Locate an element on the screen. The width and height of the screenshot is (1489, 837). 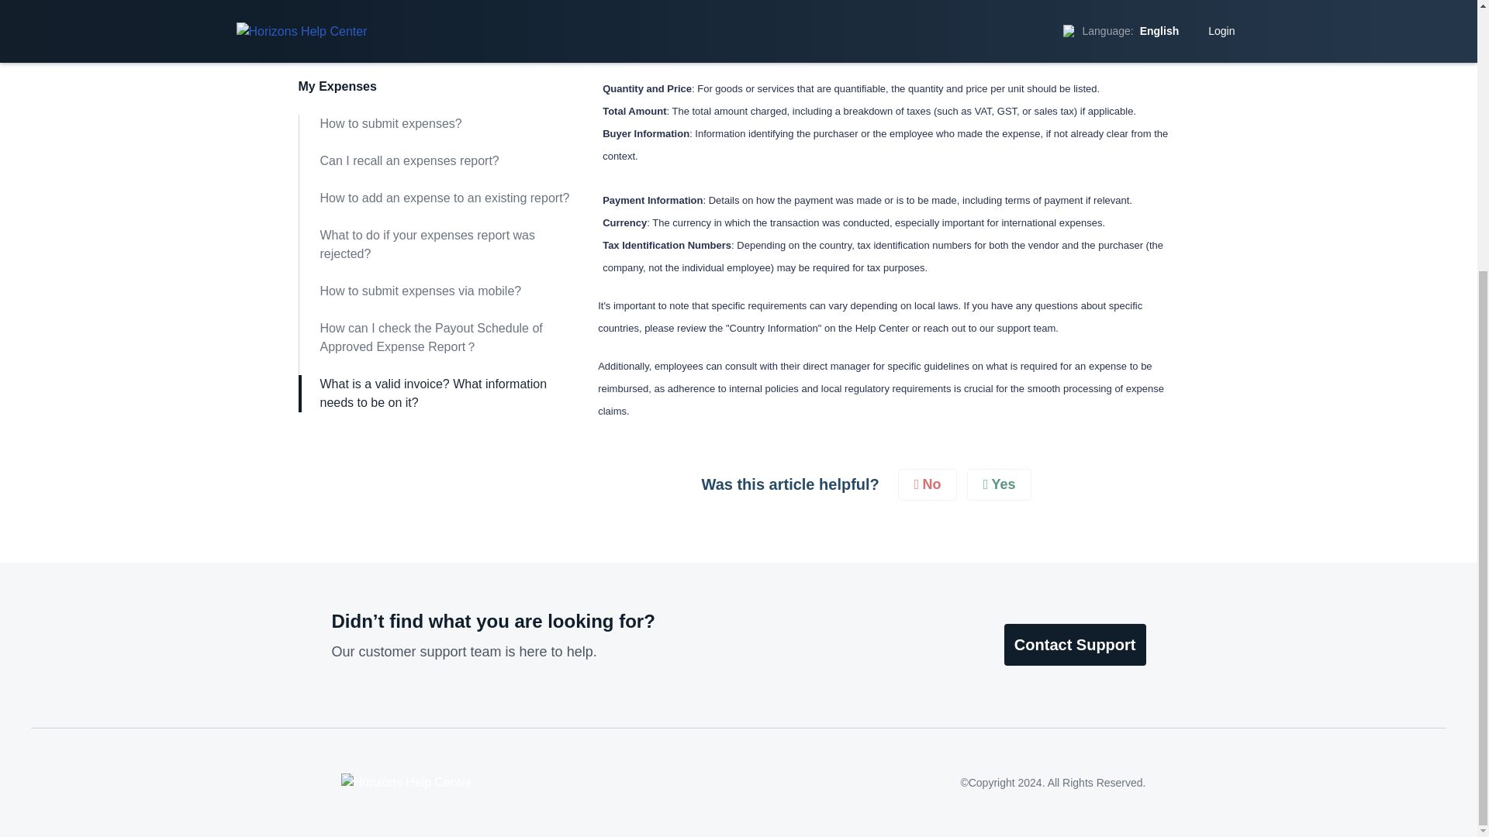
What is a valid invoice? What information needs to be on it? is located at coordinates (433, 88).